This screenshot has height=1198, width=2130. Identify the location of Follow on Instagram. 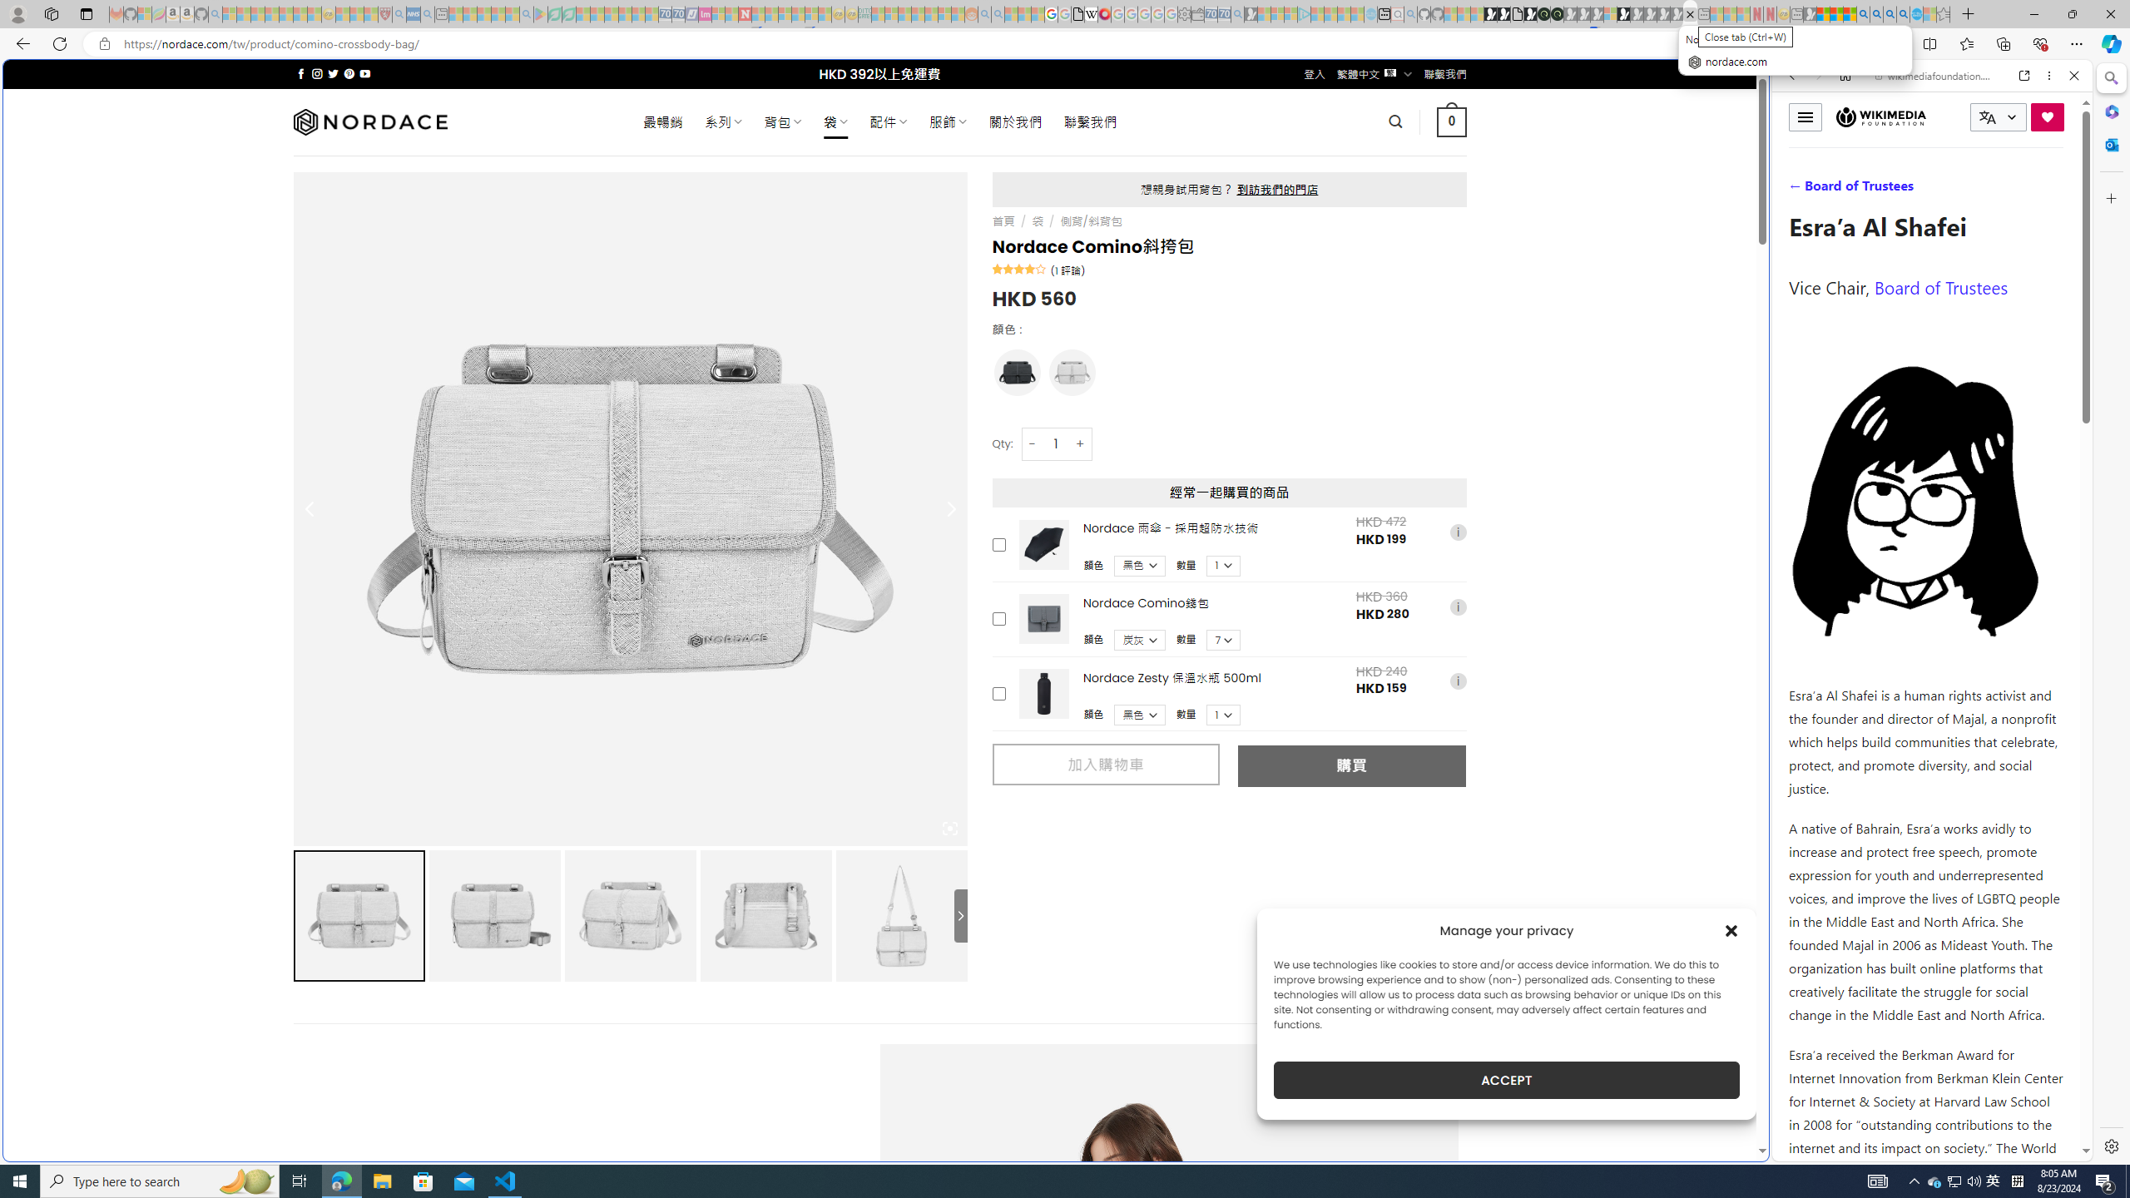
(317, 73).